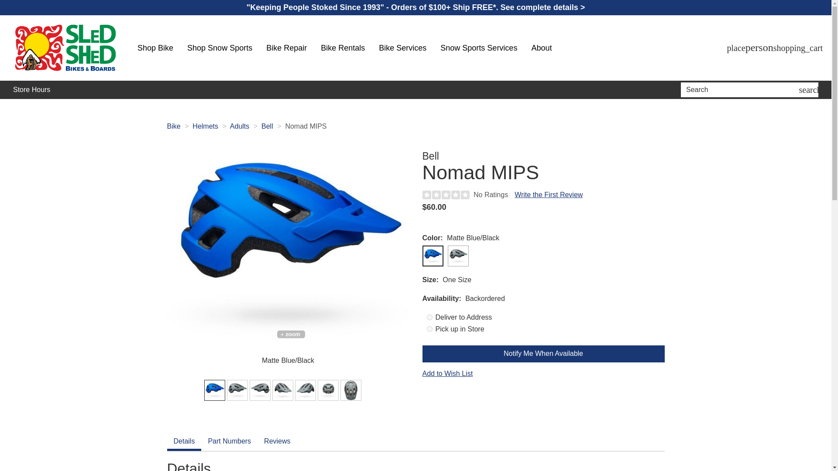 Image resolution: width=838 pixels, height=471 pixels. I want to click on PayPal Message 1, so click(543, 222).